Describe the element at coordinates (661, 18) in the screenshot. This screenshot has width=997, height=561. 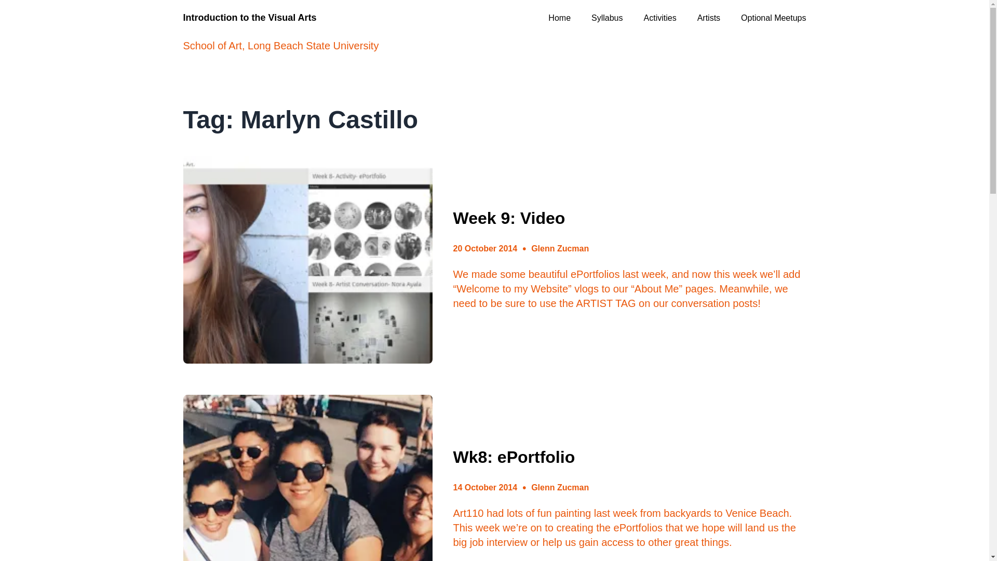
I see `Activities` at that location.